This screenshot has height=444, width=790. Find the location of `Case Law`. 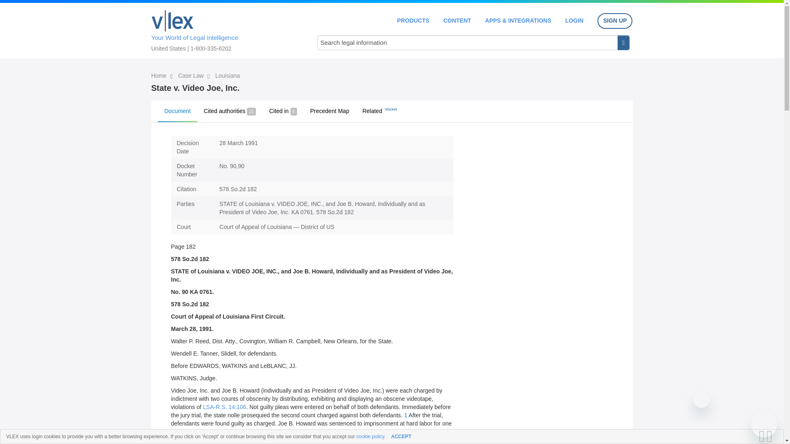

Case Law is located at coordinates (192, 76).